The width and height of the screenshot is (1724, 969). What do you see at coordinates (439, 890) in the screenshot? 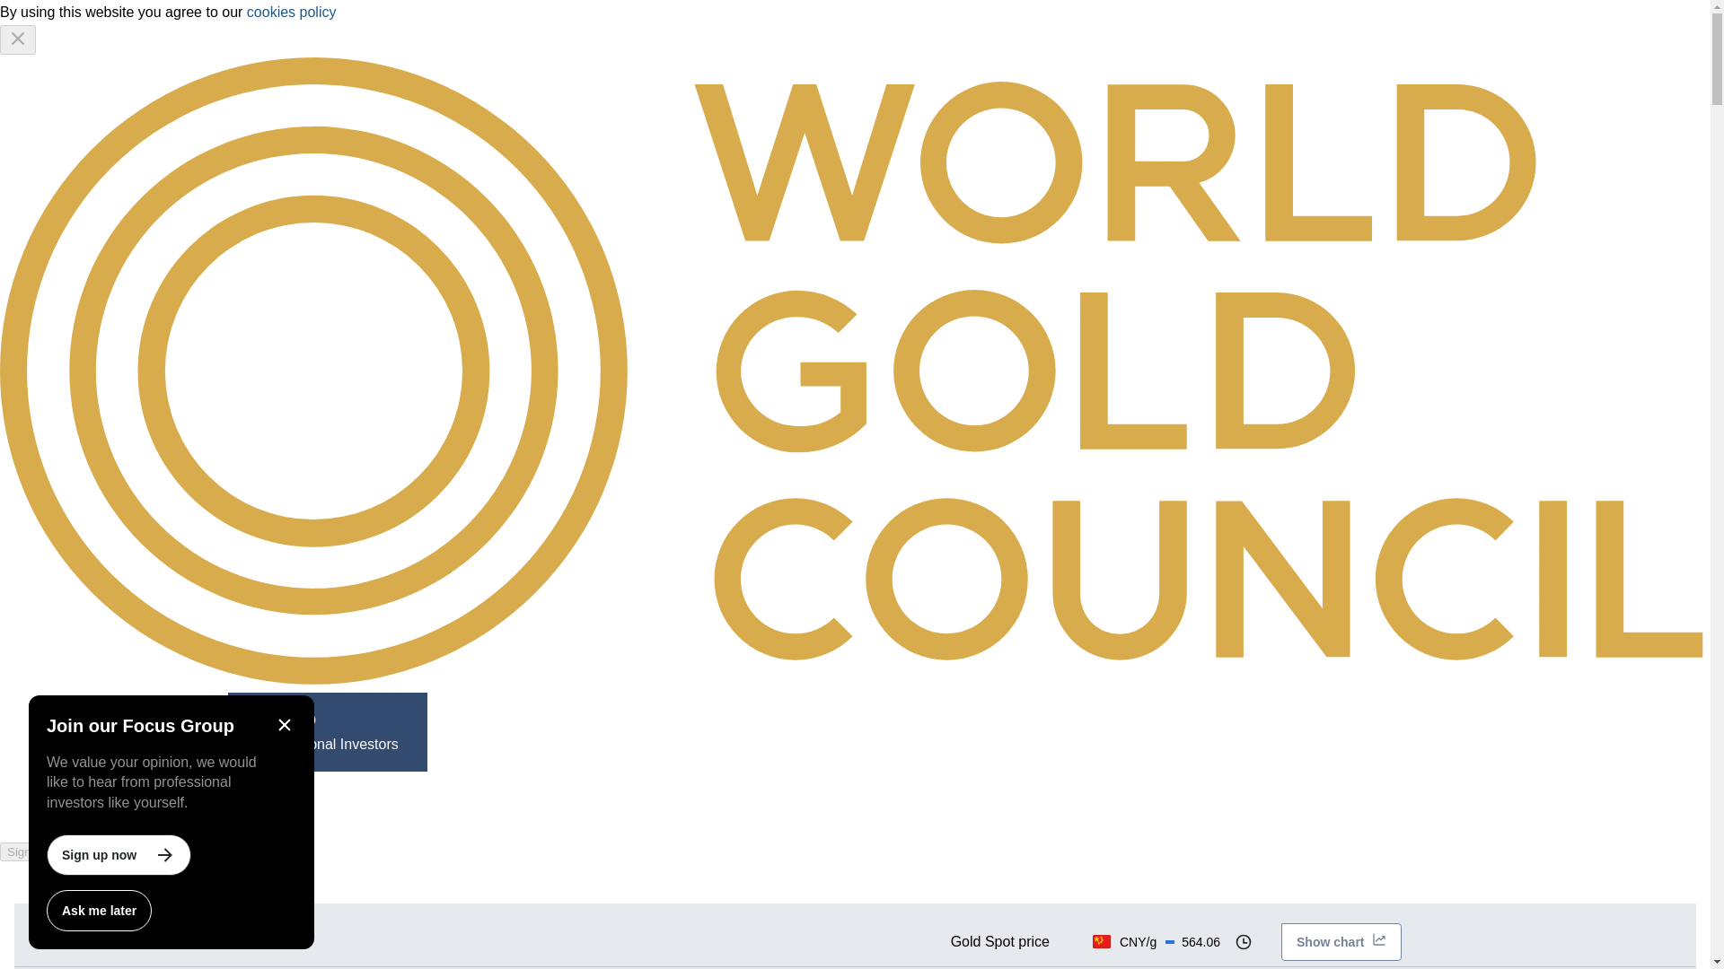
I see `Global` at bounding box center [439, 890].